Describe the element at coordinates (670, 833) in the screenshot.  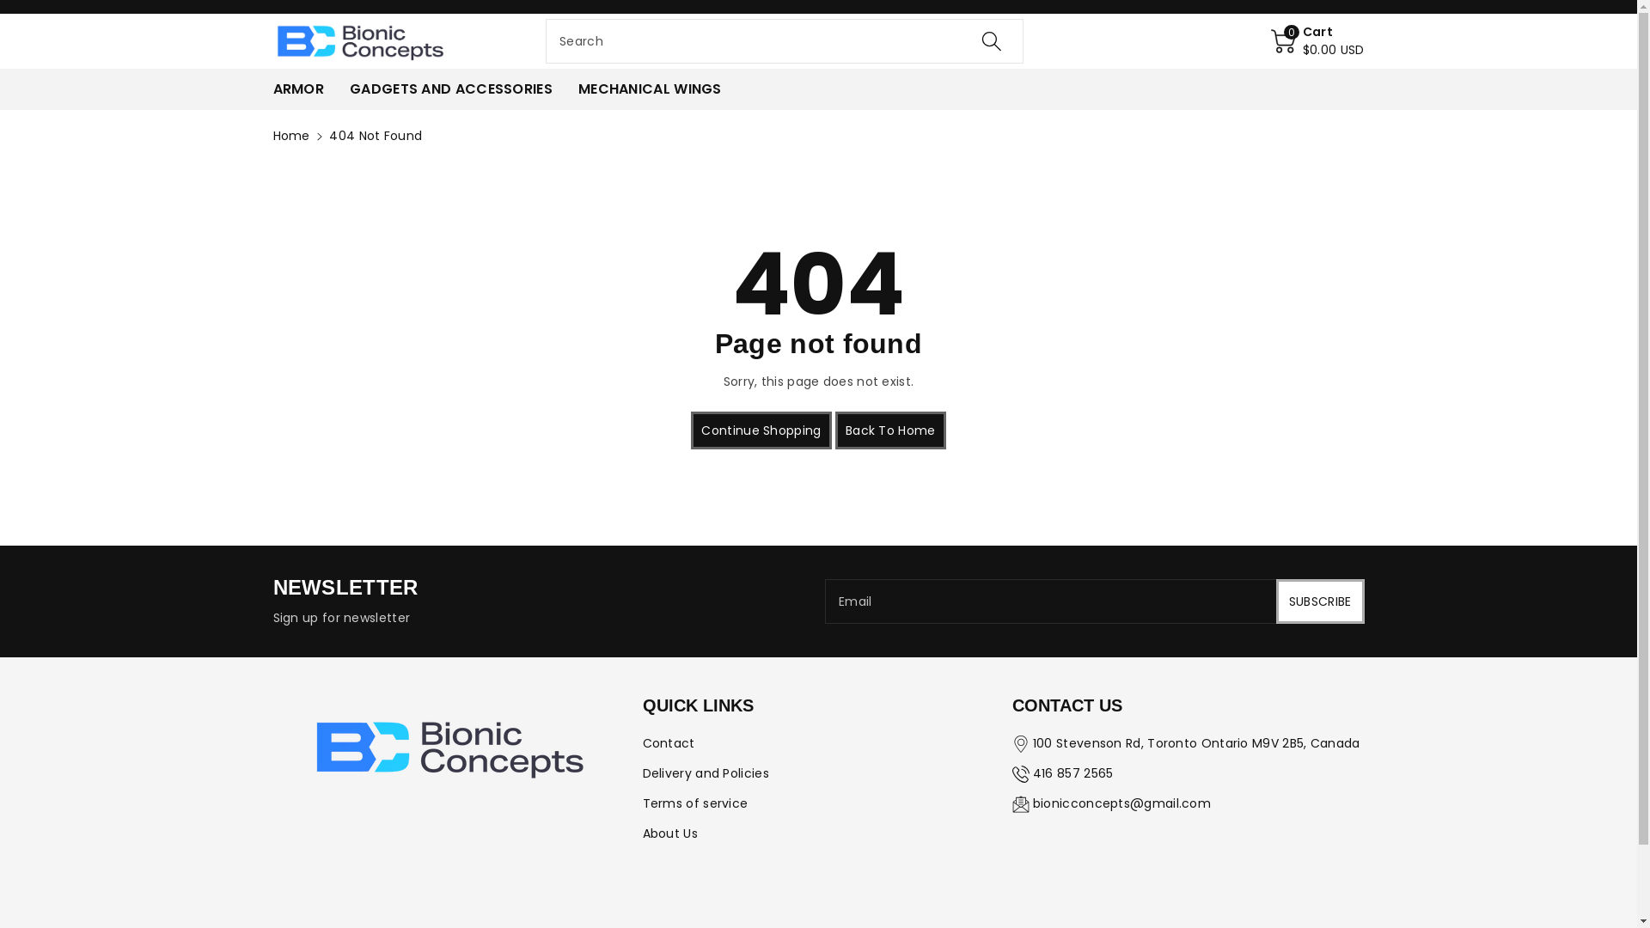
I see `About Us` at that location.